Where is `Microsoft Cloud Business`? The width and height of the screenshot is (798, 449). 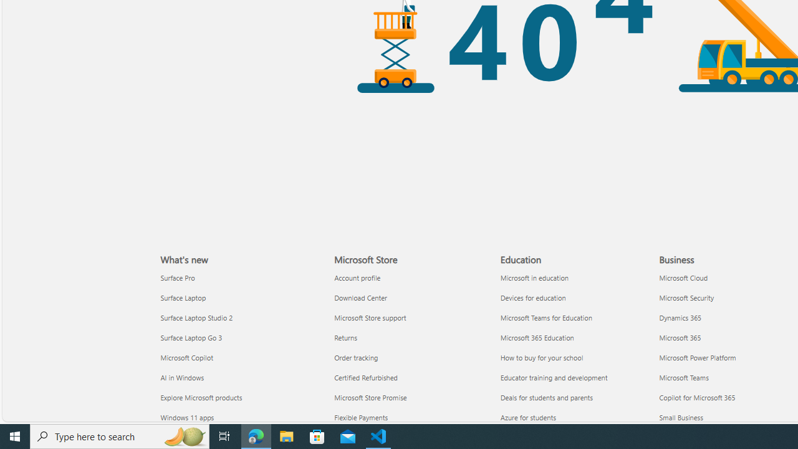
Microsoft Cloud Business is located at coordinates (683, 277).